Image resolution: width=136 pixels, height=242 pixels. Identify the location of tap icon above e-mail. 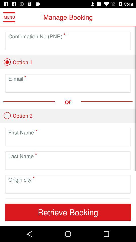
(18, 62).